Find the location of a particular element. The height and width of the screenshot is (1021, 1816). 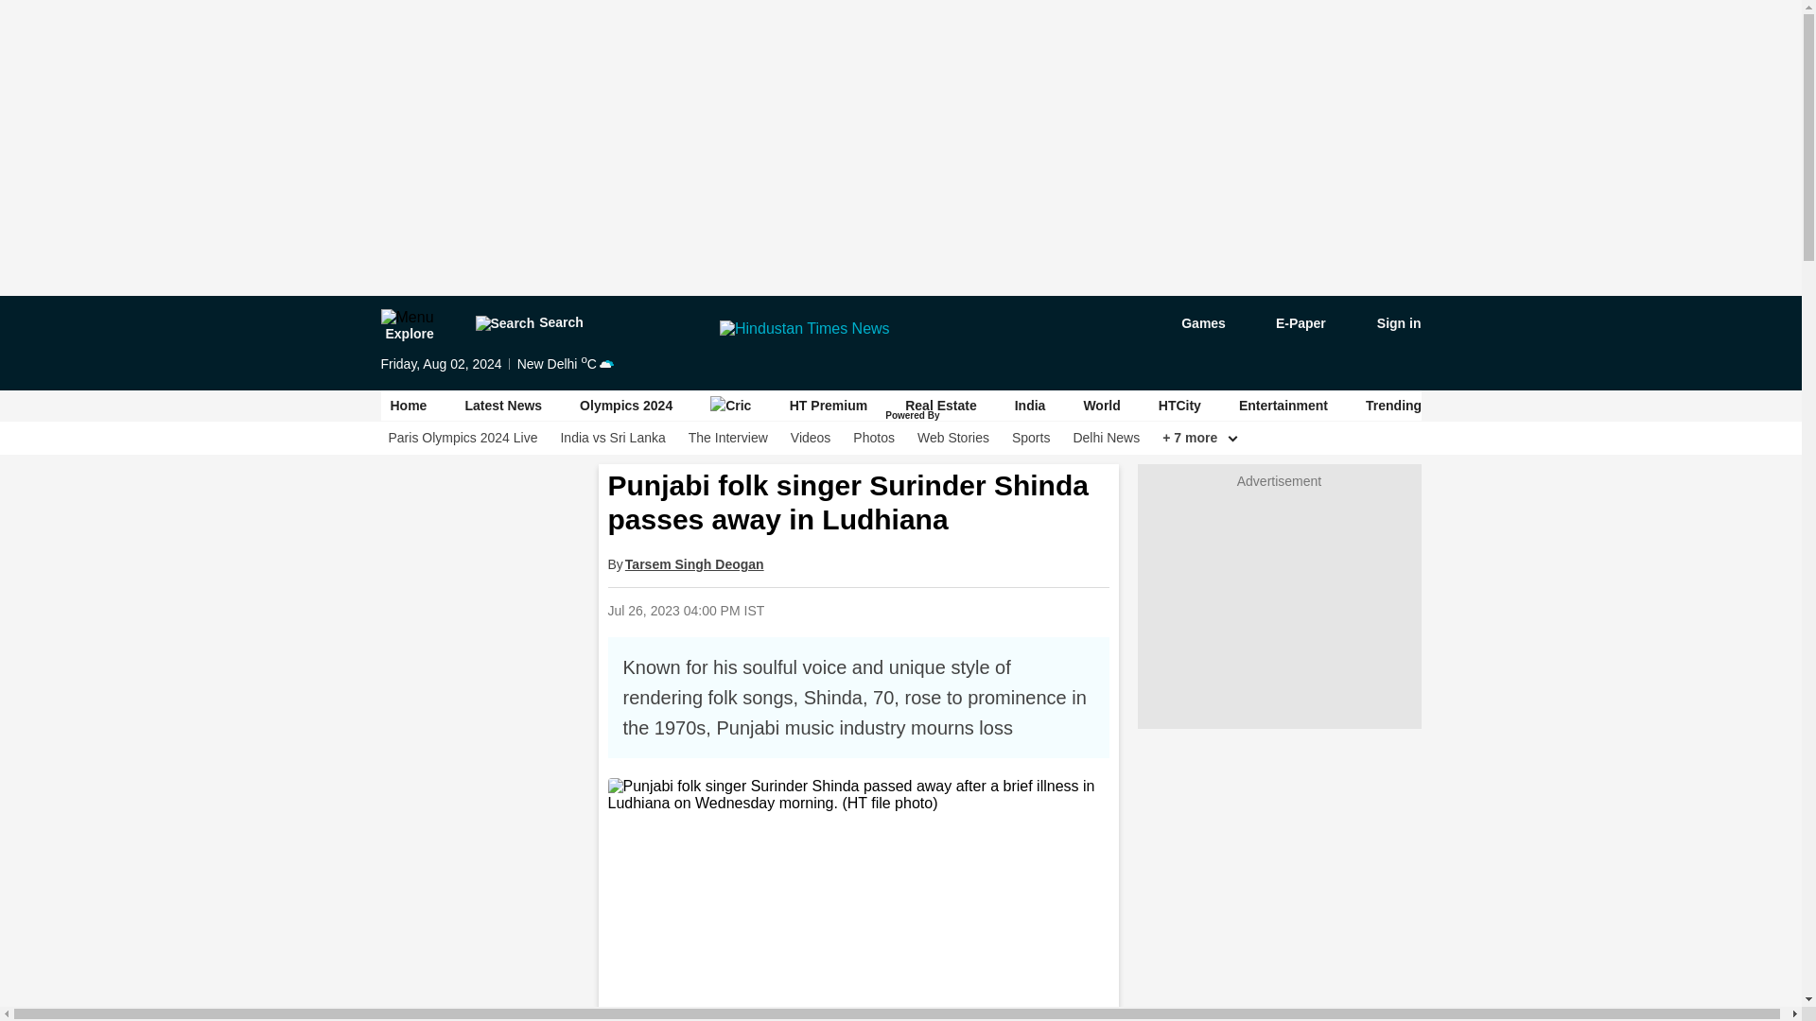

India vs Sri Lanka is located at coordinates (611, 438).